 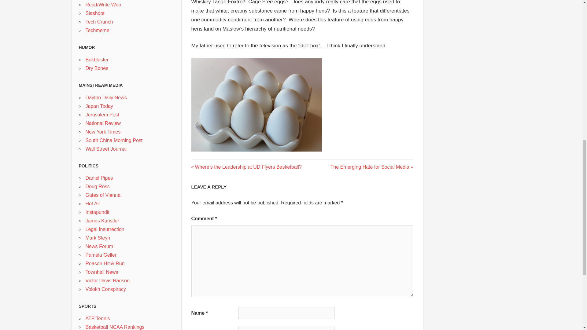 I want to click on Dry Bones, so click(x=106, y=98).